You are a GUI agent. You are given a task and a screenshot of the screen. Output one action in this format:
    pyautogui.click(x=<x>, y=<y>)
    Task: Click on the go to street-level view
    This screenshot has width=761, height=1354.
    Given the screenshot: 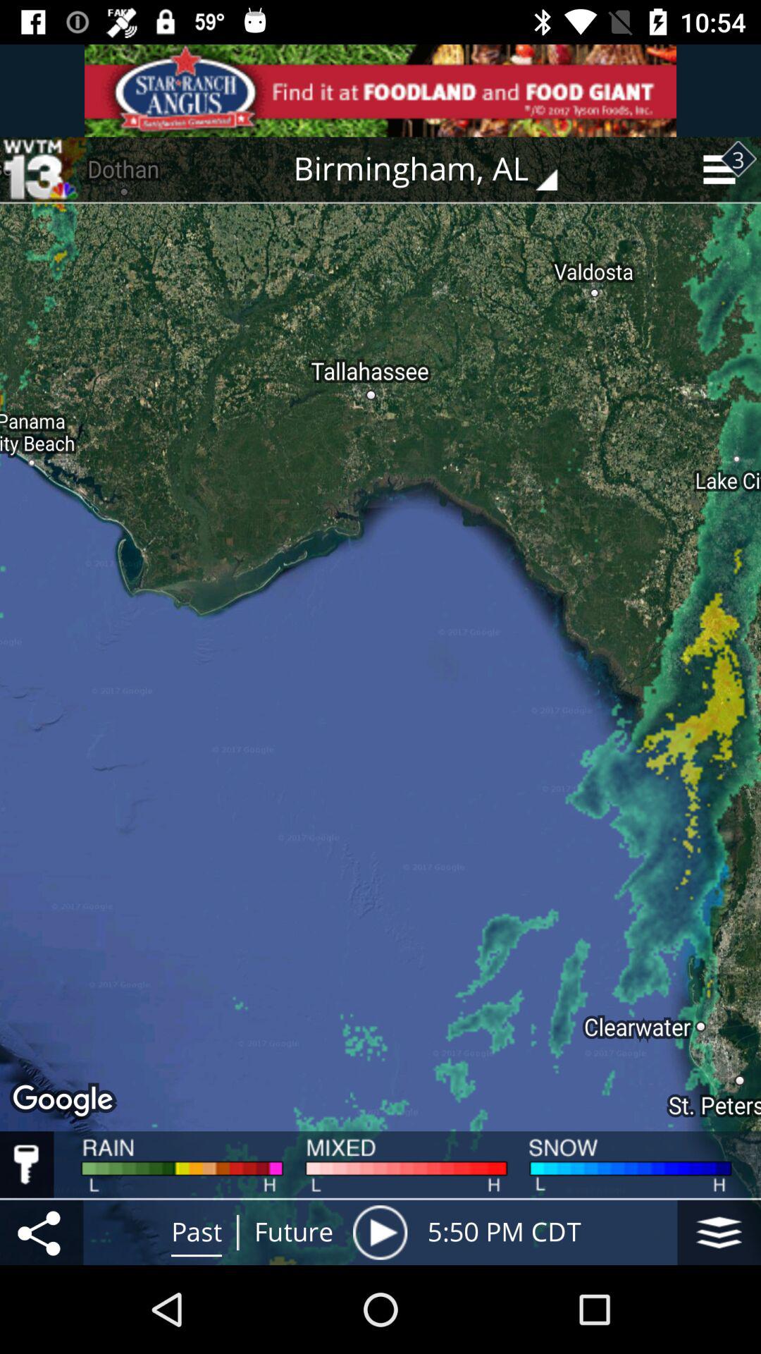 What is the action you would take?
    pyautogui.click(x=719, y=1233)
    